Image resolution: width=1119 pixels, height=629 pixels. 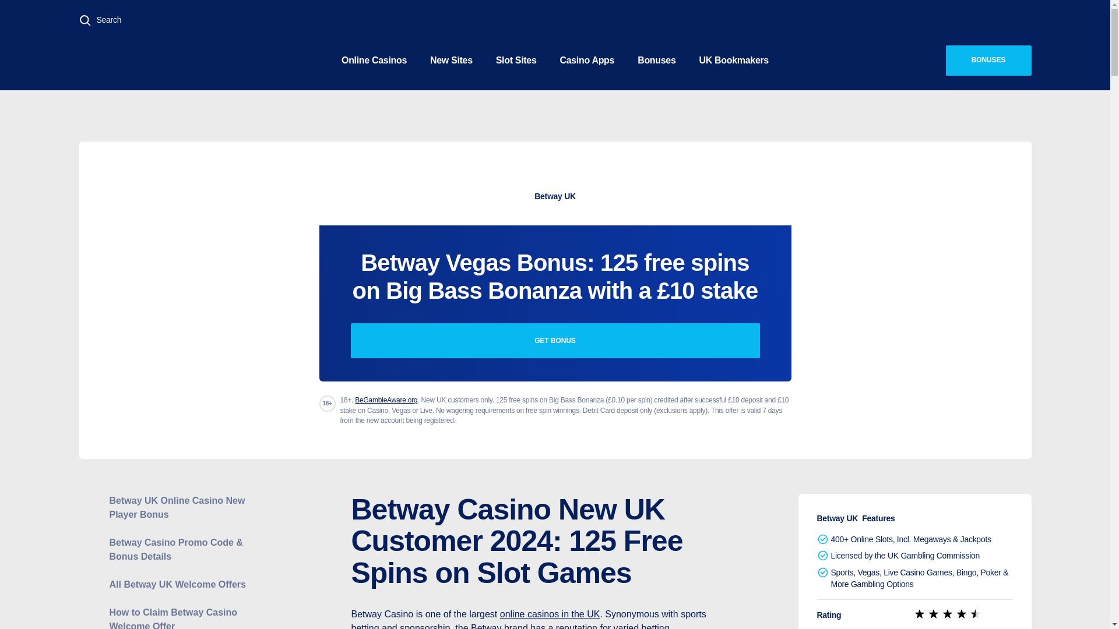 I want to click on All Betway UK Welcome Offers, so click(x=185, y=585).